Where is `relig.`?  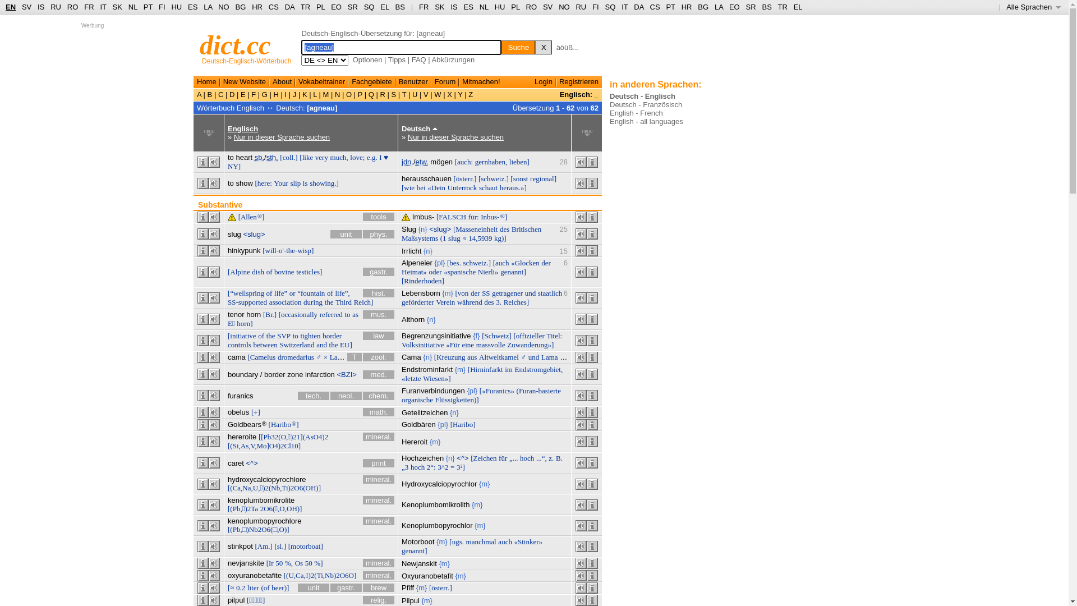
relig. is located at coordinates (379, 600).